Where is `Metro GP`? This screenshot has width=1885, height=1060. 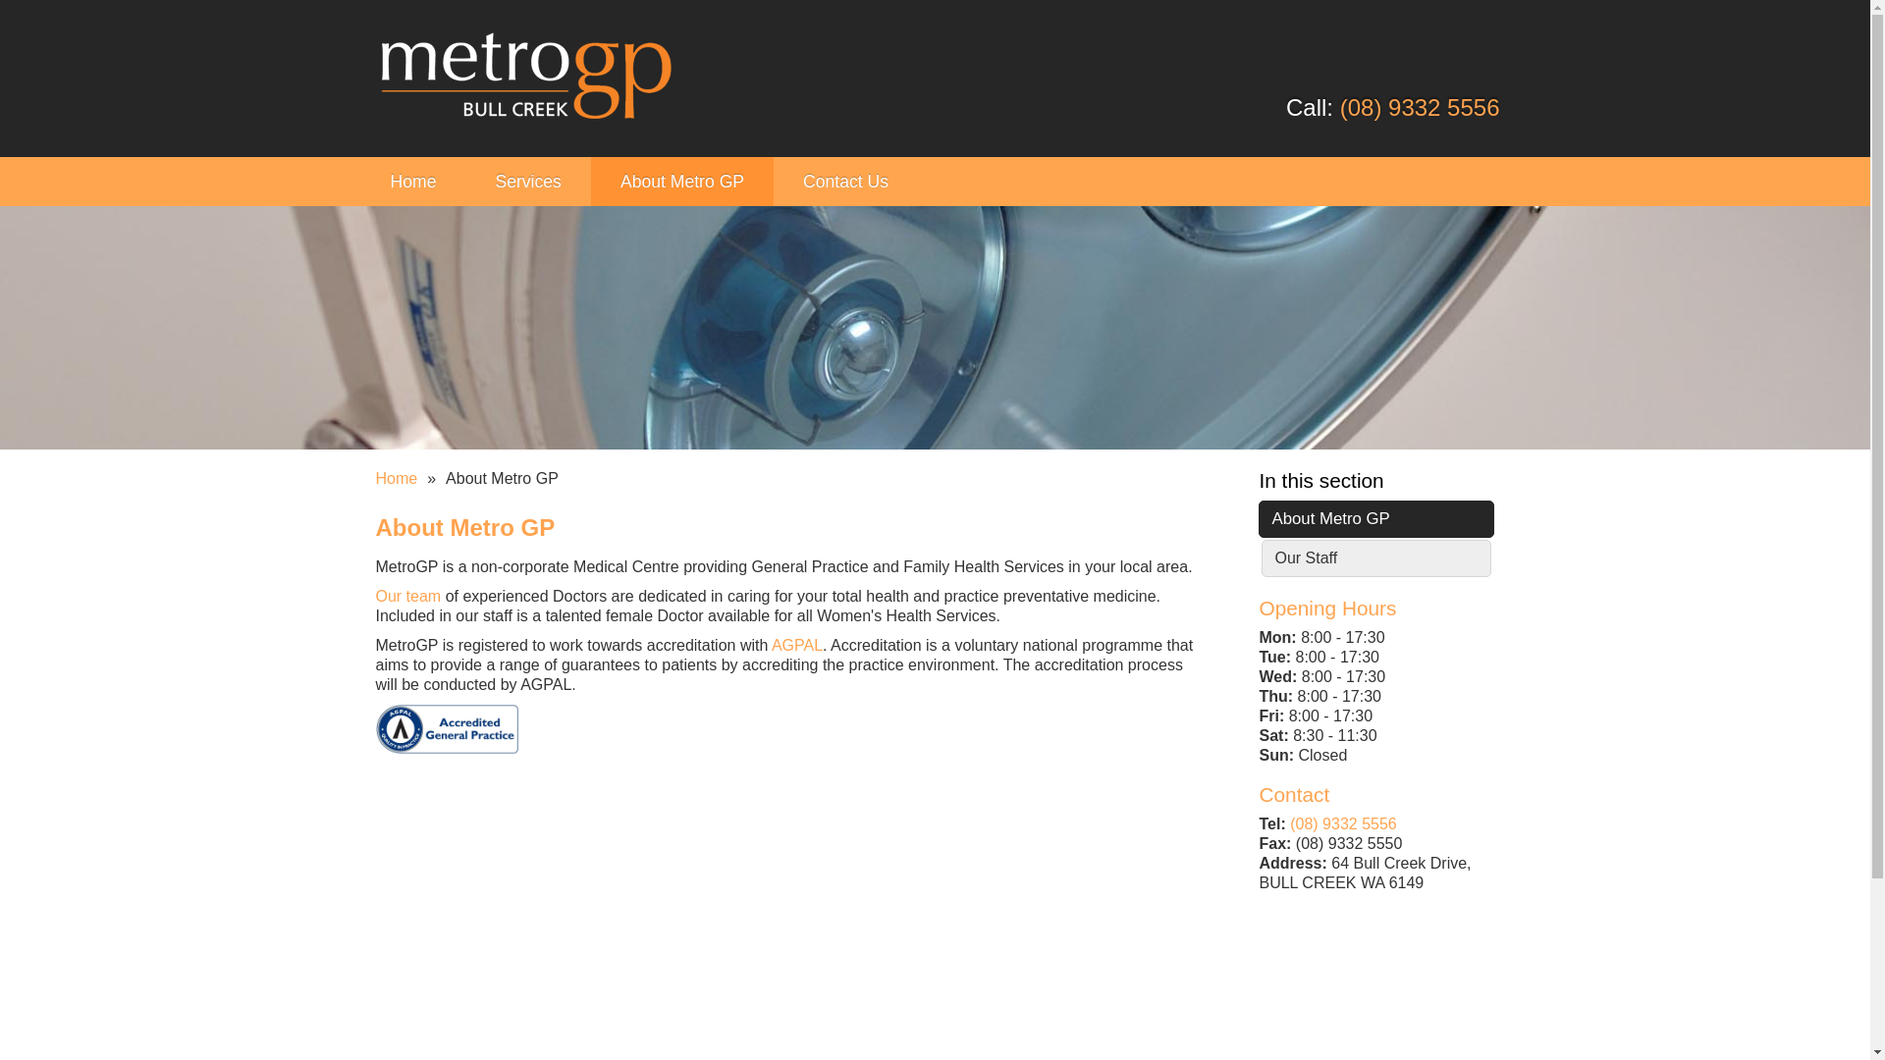 Metro GP is located at coordinates (525, 79).